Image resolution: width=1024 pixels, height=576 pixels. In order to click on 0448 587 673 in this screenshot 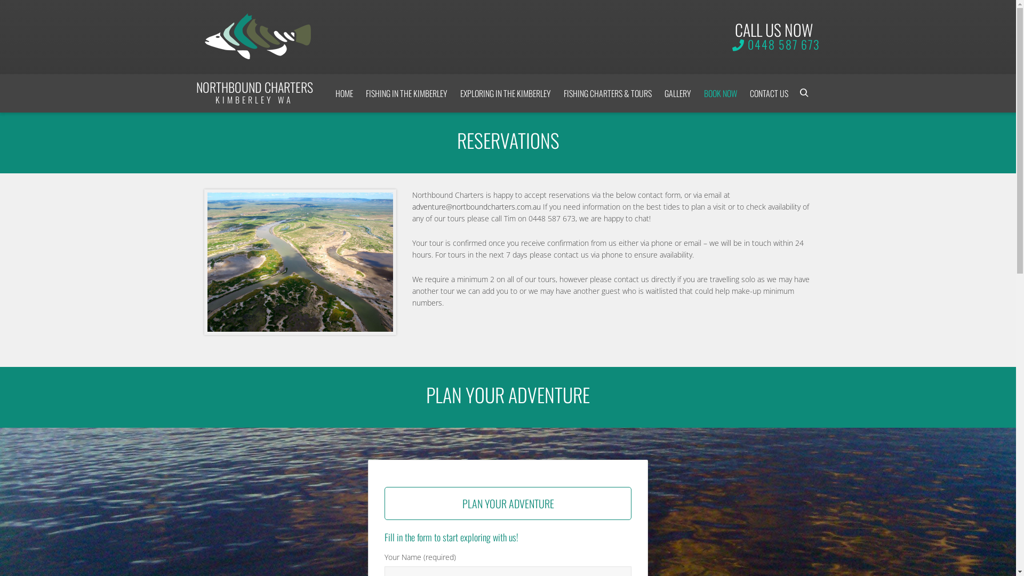, I will do `click(784, 44)`.